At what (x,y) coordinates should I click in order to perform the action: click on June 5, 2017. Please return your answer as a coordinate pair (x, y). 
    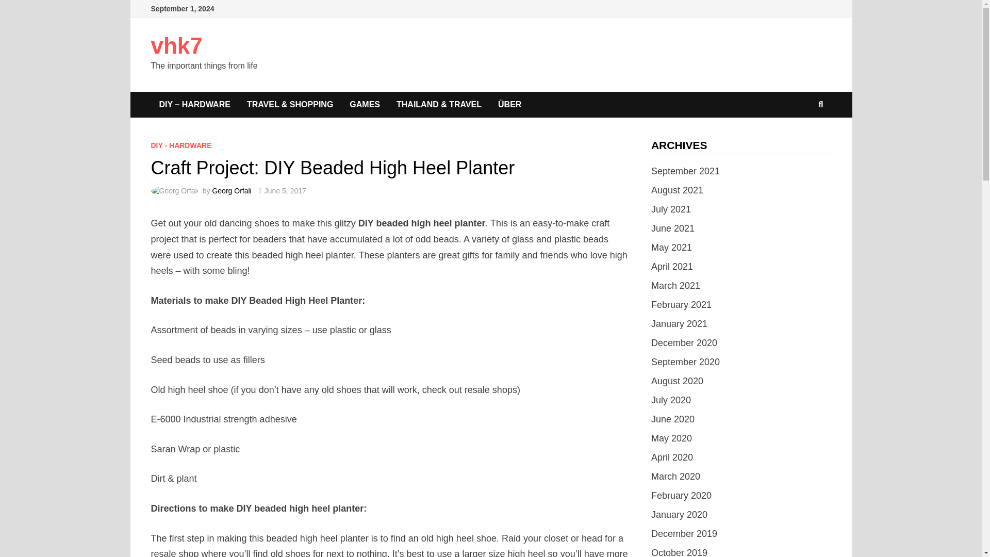
    Looking at the image, I should click on (285, 191).